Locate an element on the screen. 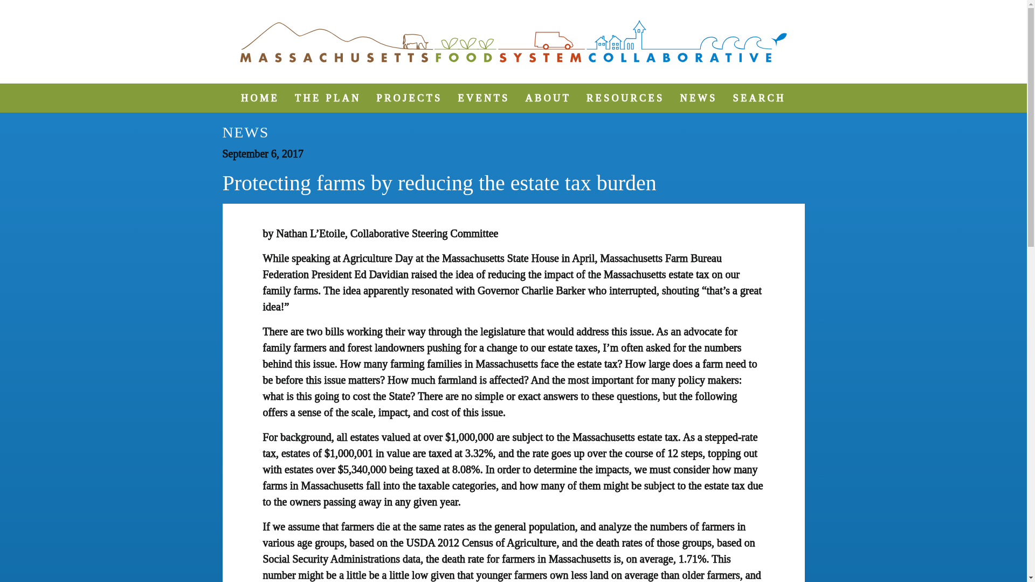  SEARCH is located at coordinates (759, 98).